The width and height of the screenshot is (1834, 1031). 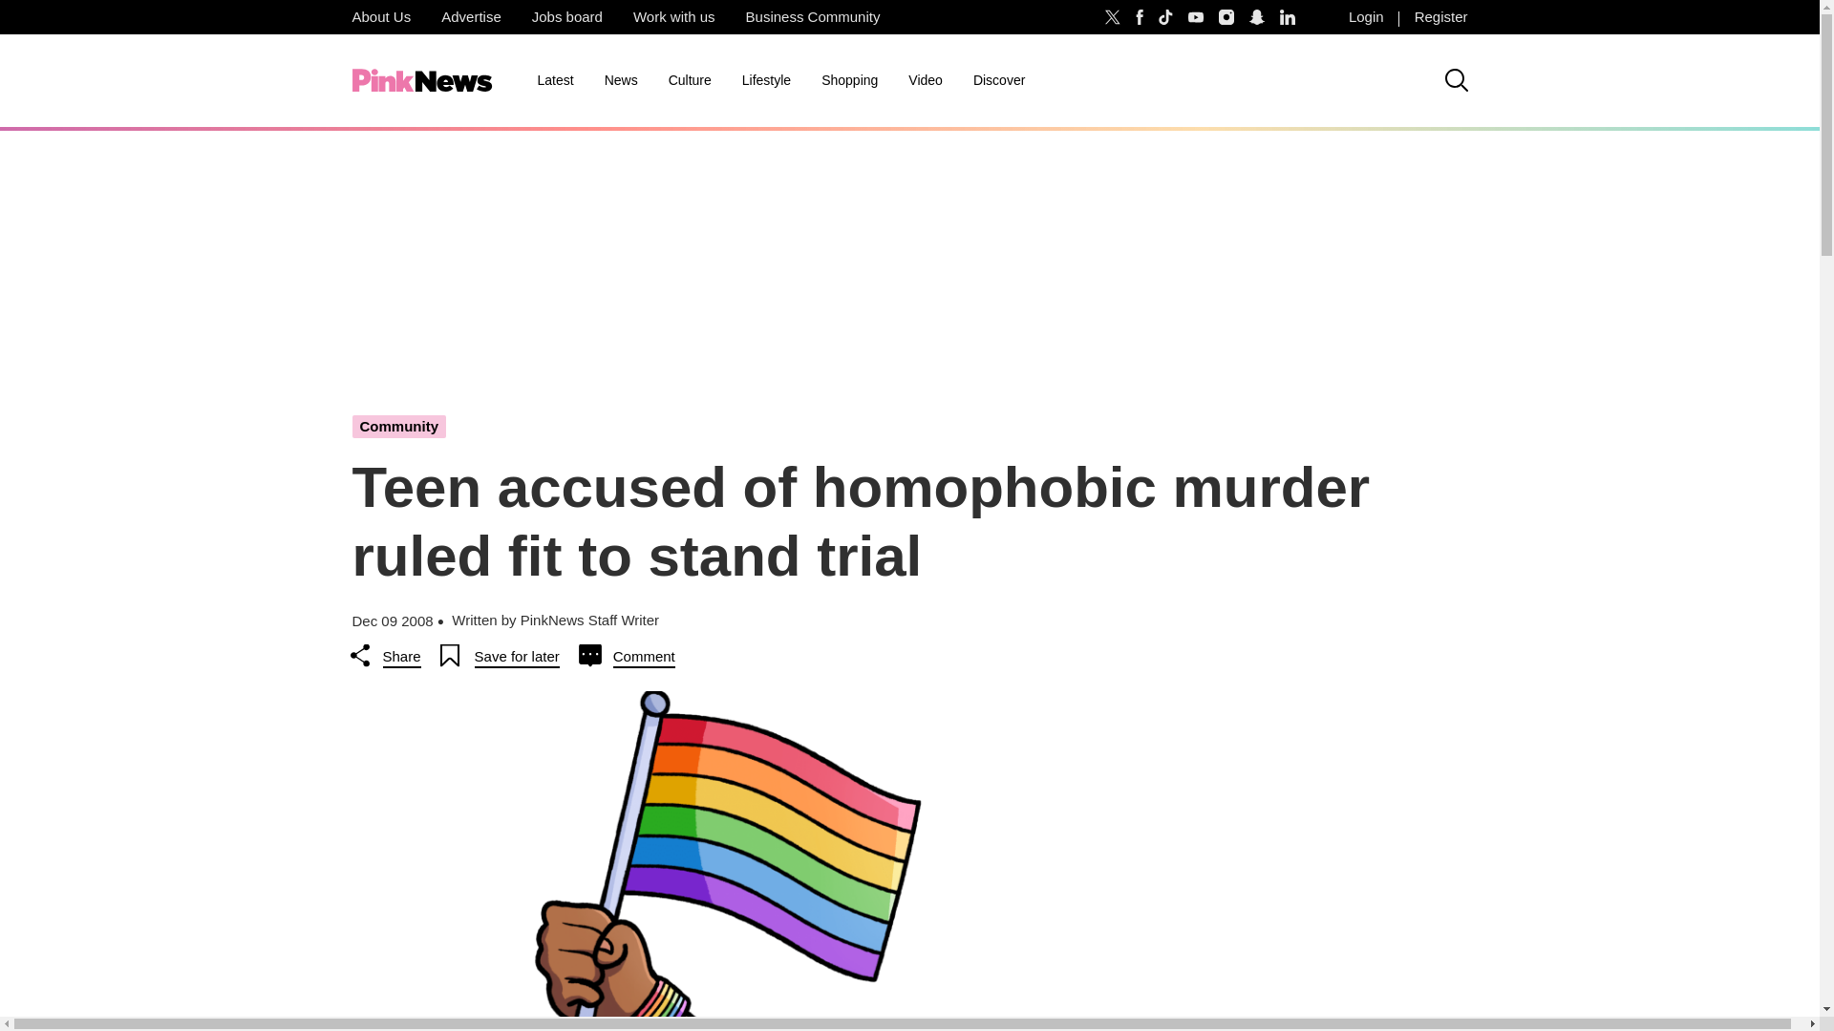 What do you see at coordinates (554, 80) in the screenshot?
I see `Latest` at bounding box center [554, 80].